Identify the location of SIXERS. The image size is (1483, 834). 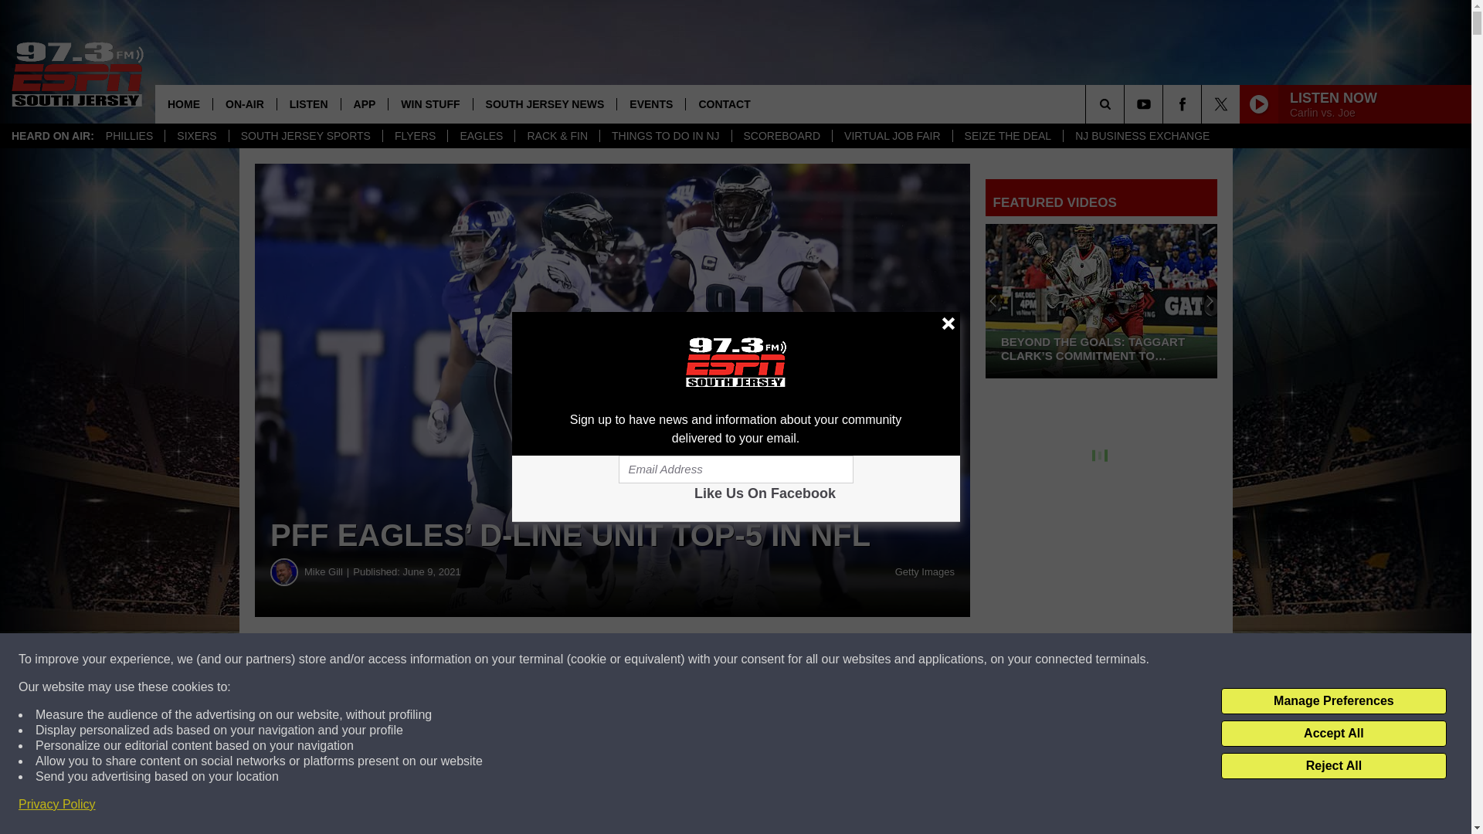
(196, 136).